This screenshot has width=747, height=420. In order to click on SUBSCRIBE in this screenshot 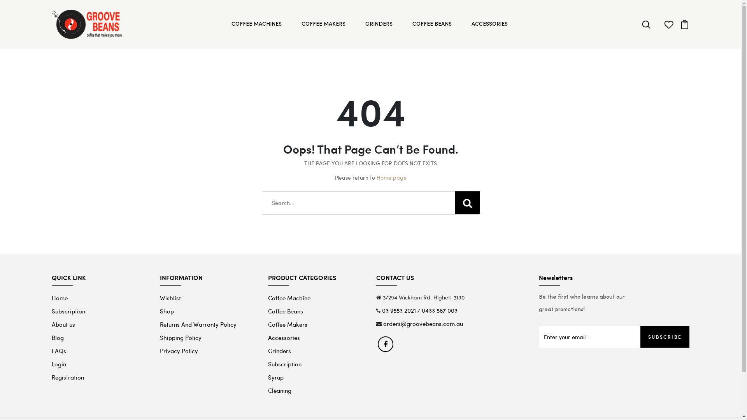, I will do `click(665, 337)`.